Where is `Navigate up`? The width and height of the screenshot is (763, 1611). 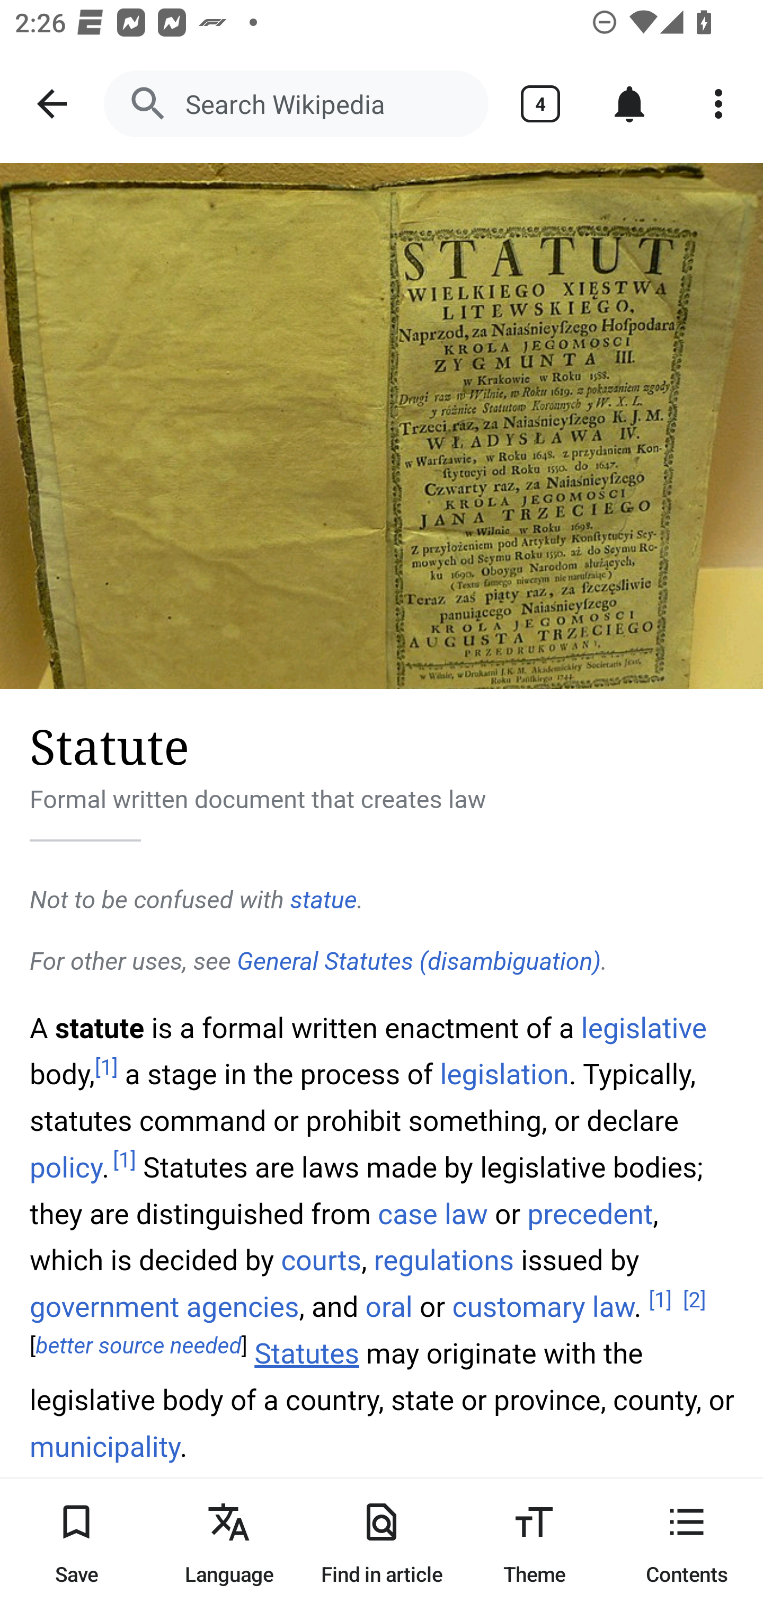 Navigate up is located at coordinates (52, 104).